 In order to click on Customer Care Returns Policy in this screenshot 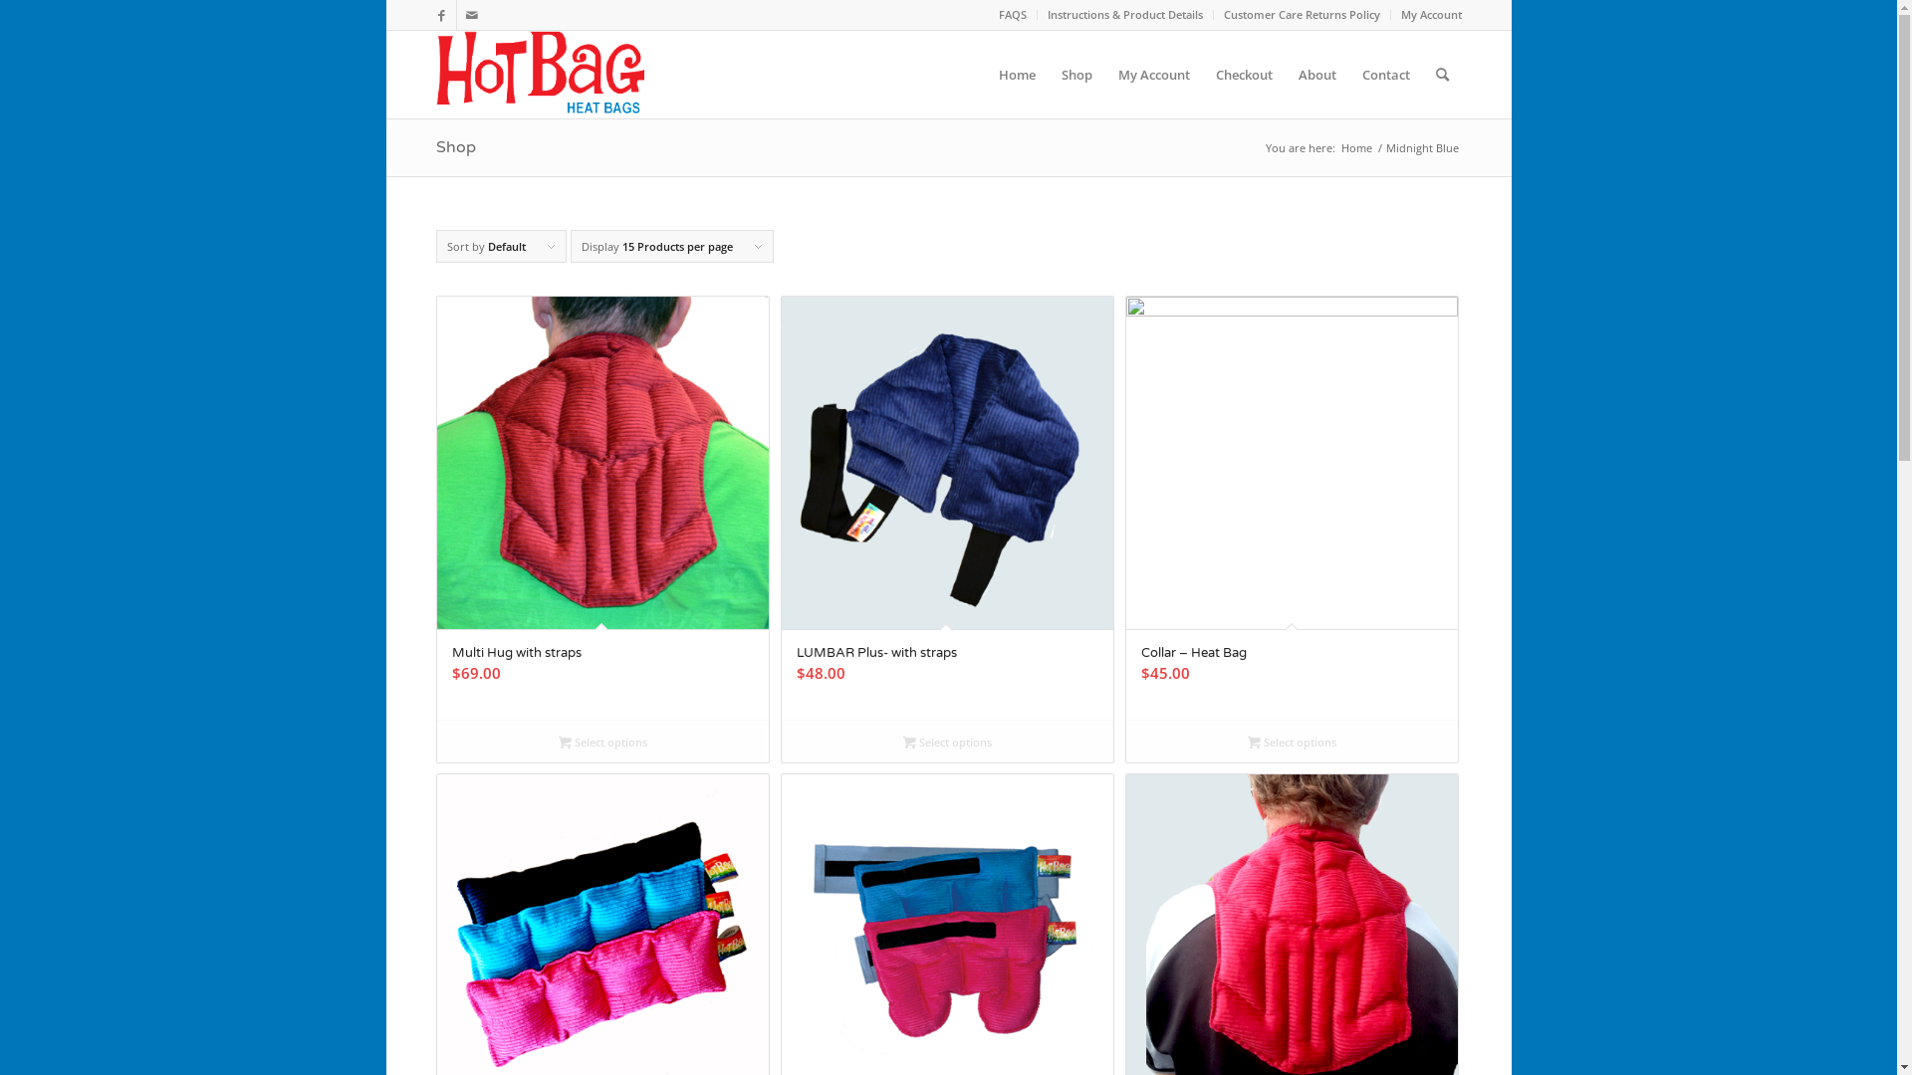, I will do `click(1301, 14)`.